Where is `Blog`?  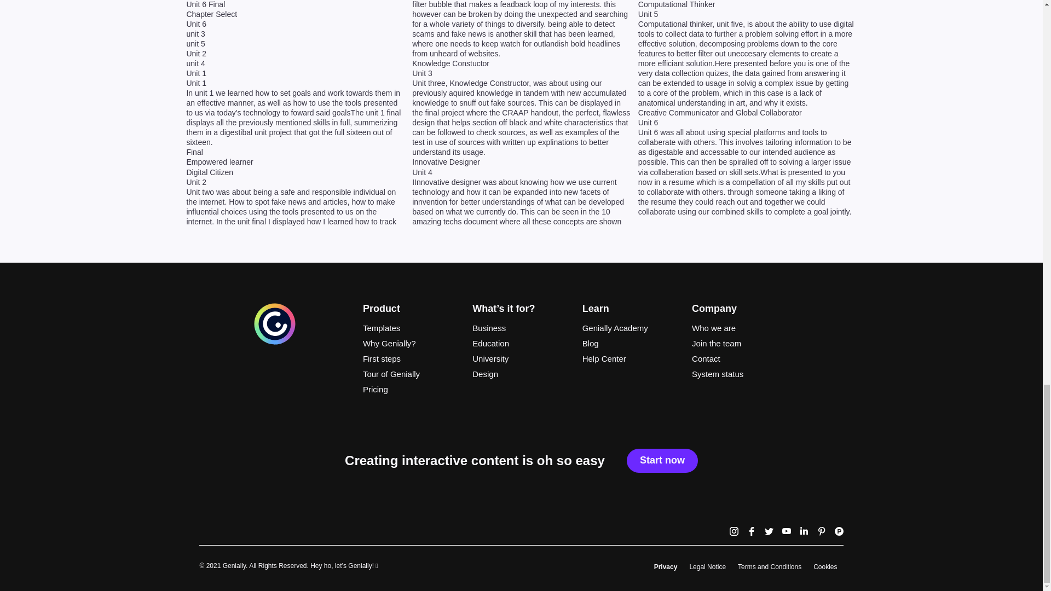
Blog is located at coordinates (631, 344).